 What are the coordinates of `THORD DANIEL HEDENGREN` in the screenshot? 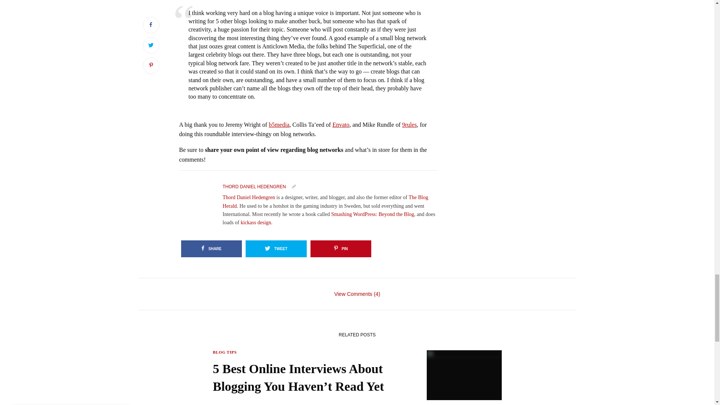 It's located at (254, 187).